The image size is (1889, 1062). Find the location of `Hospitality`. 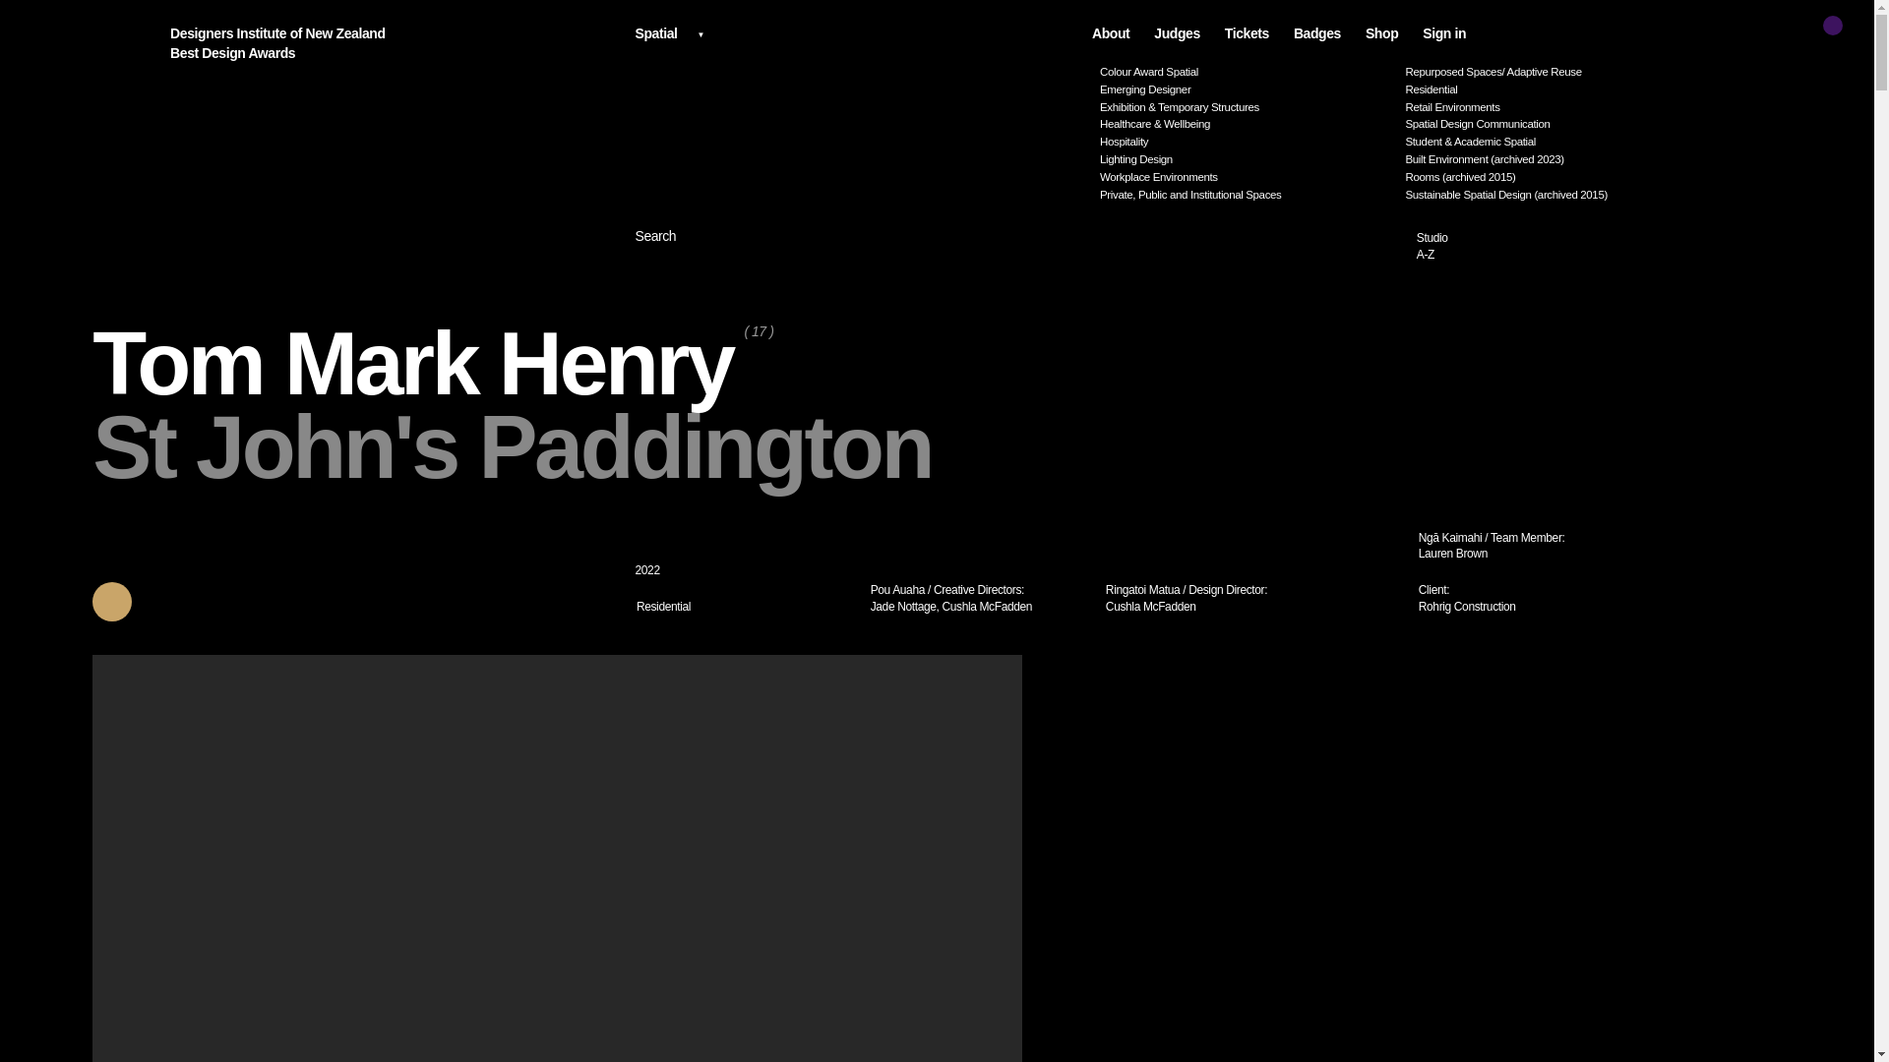

Hospitality is located at coordinates (1564, 246).